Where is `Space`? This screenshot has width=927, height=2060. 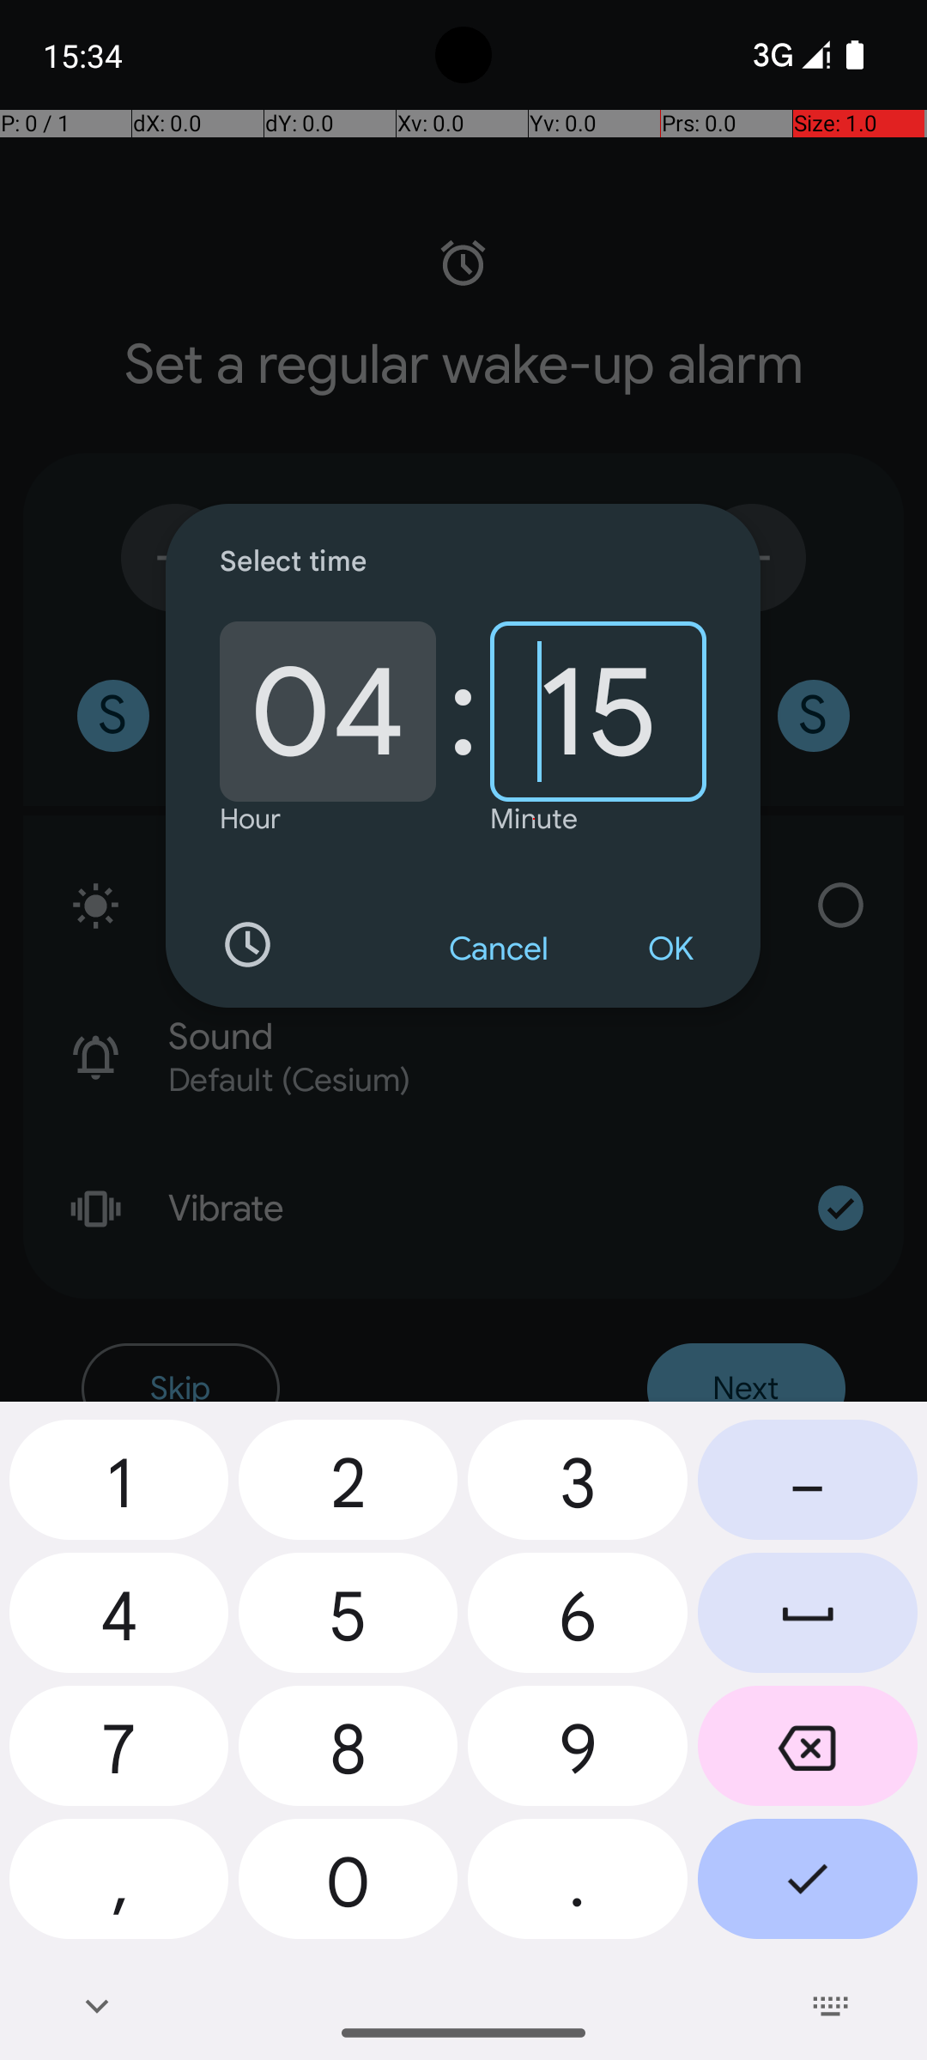
Space is located at coordinates (808, 1619).